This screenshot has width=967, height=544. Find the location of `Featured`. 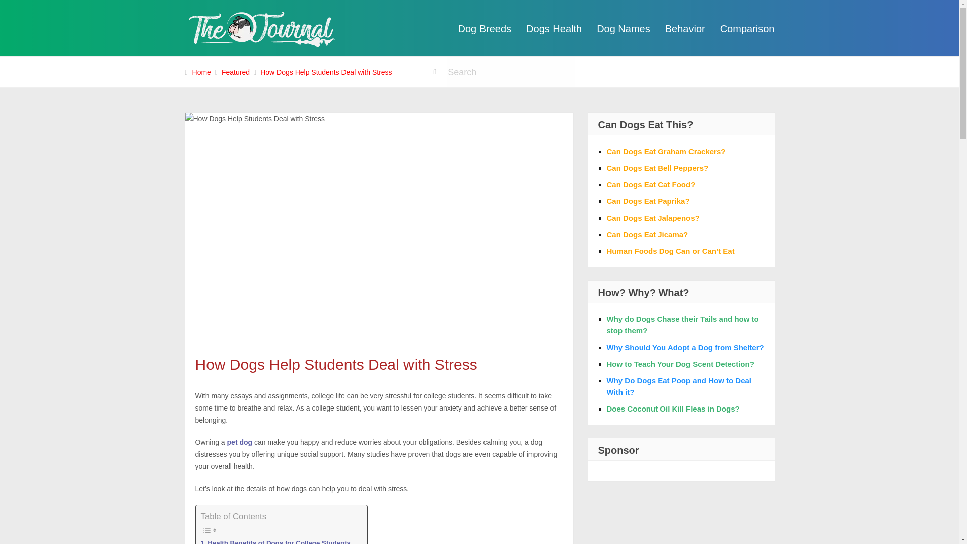

Featured is located at coordinates (235, 72).